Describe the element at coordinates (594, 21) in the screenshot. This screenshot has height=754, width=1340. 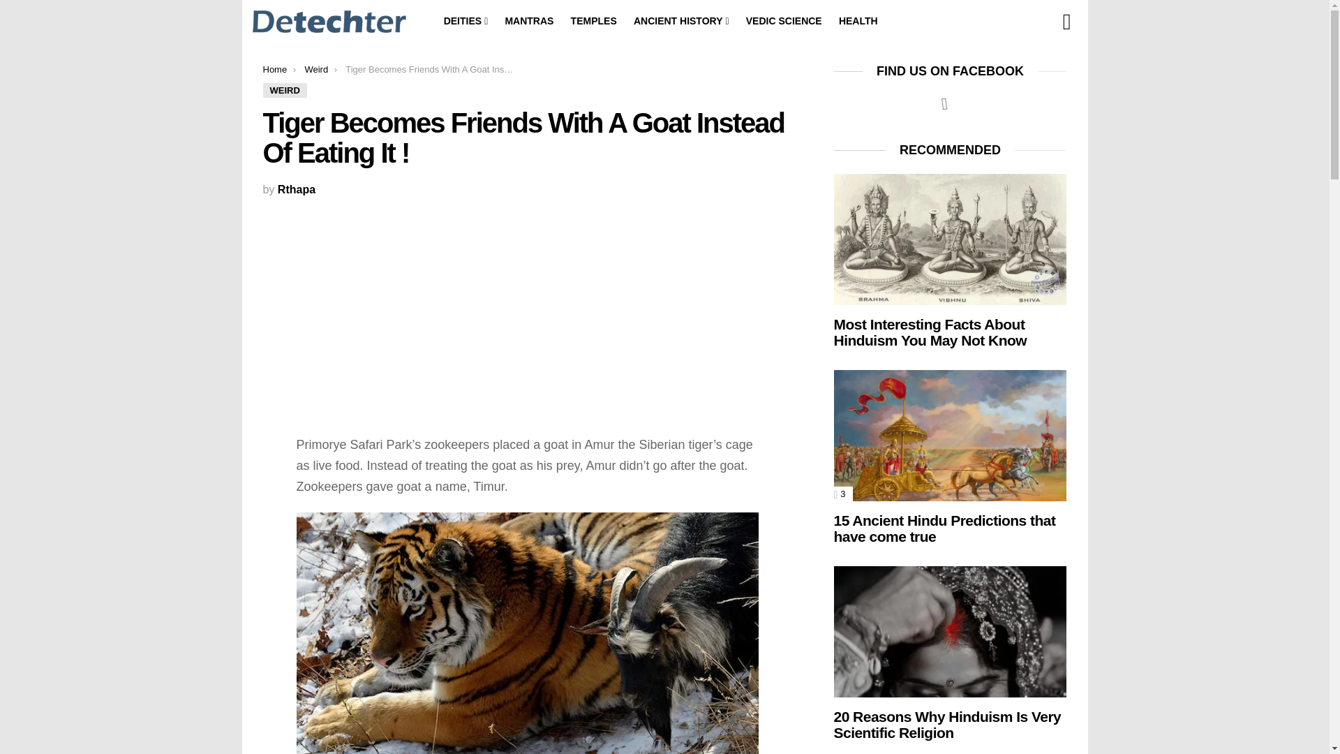
I see `TEMPLES` at that location.